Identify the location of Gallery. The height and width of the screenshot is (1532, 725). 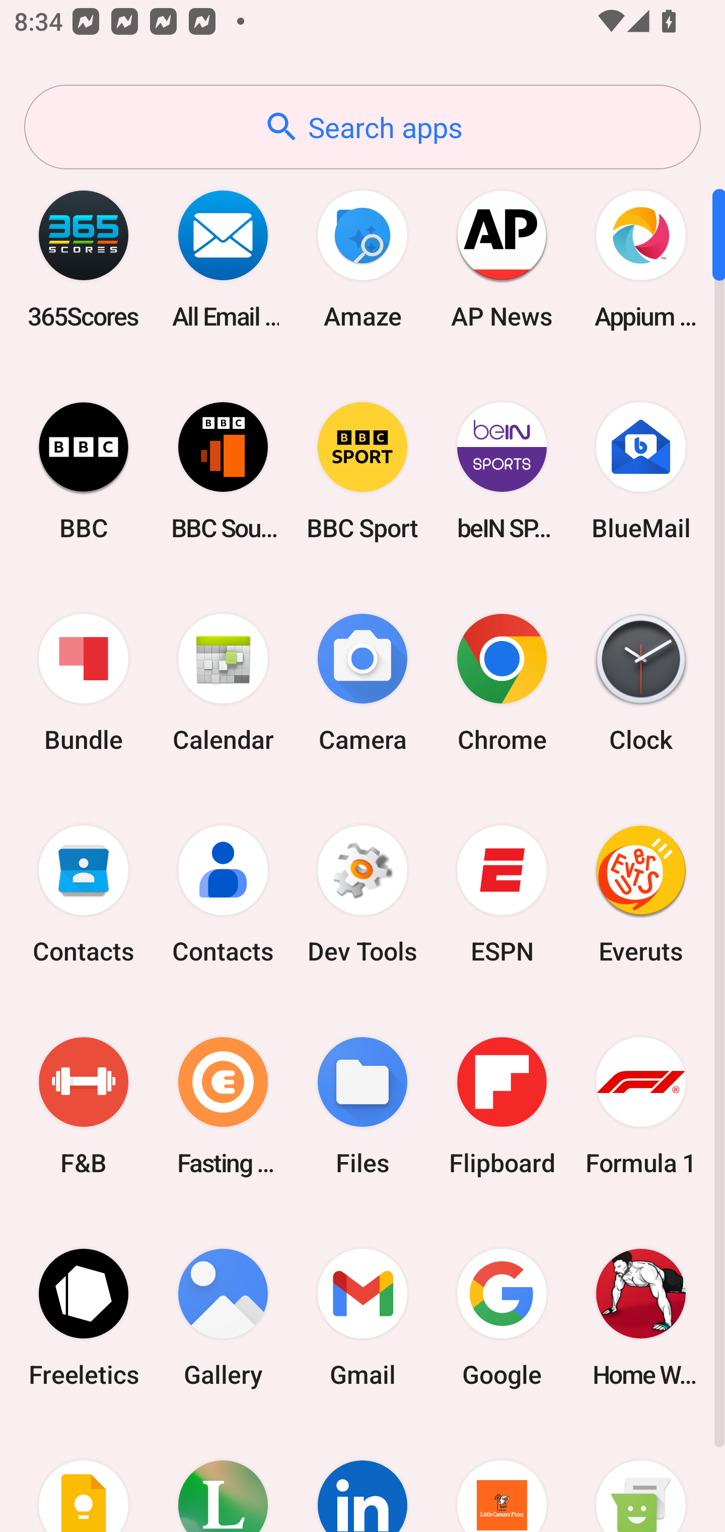
(223, 1317).